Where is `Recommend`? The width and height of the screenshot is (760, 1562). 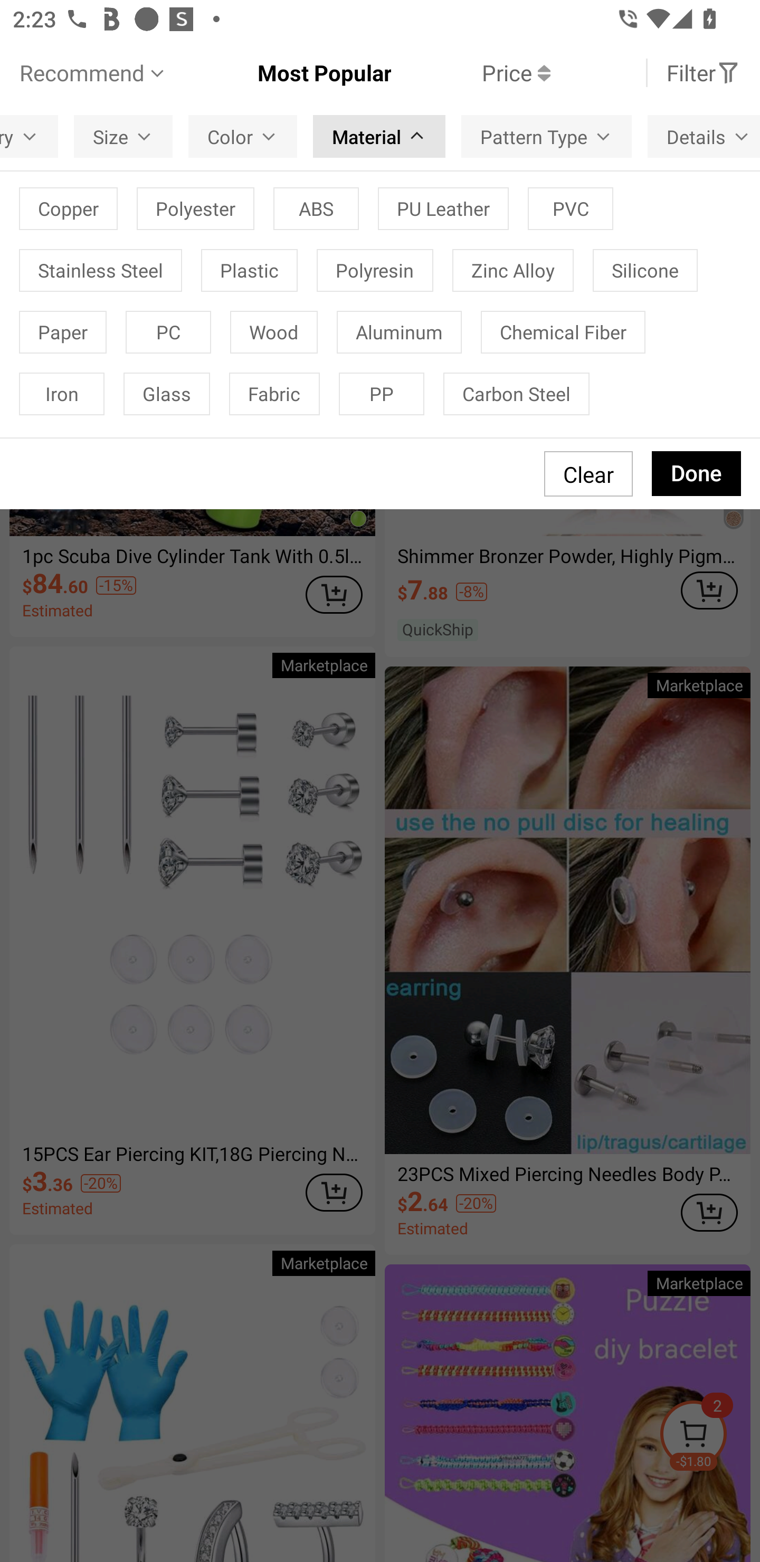
Recommend is located at coordinates (93, 73).